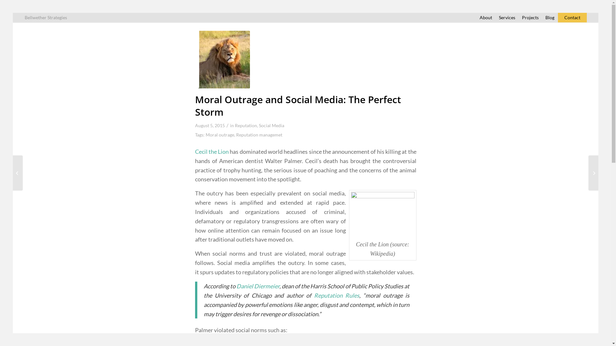  I want to click on About, so click(486, 17).